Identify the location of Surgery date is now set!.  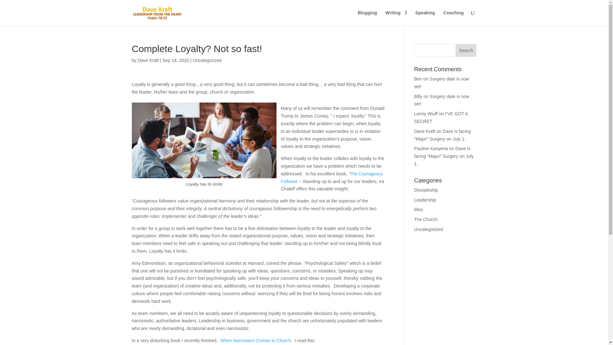
(442, 100).